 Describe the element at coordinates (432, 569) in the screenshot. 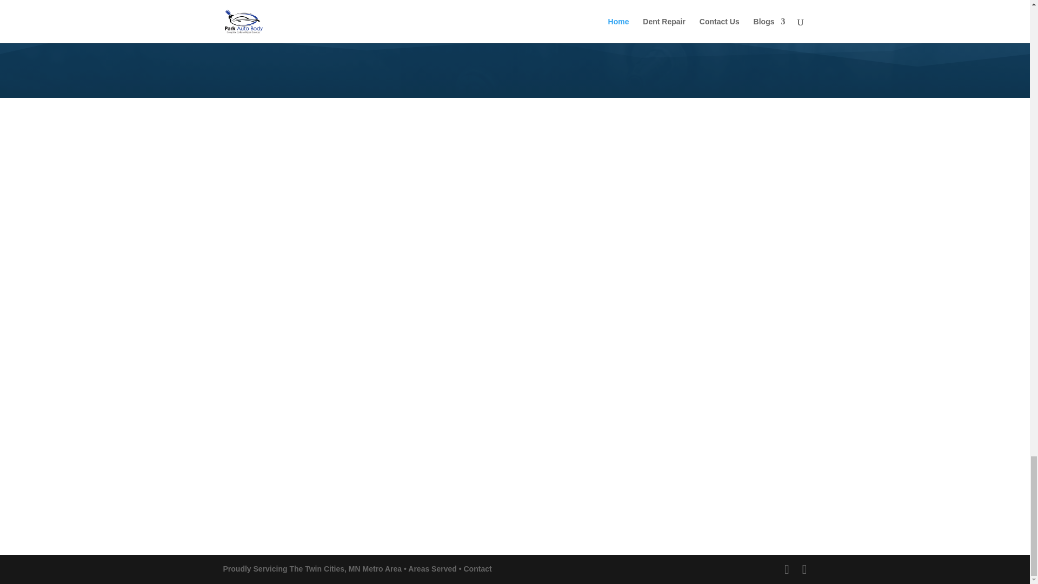

I see `Areas Served` at that location.